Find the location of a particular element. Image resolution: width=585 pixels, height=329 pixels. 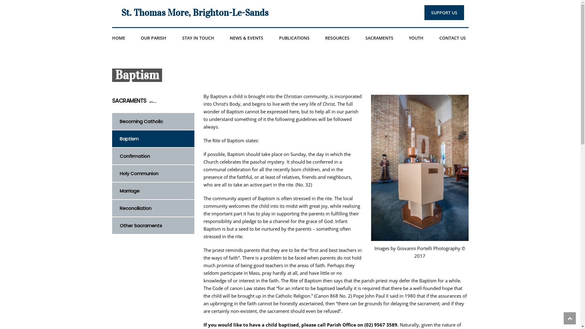

OUR PARISH is located at coordinates (154, 38).